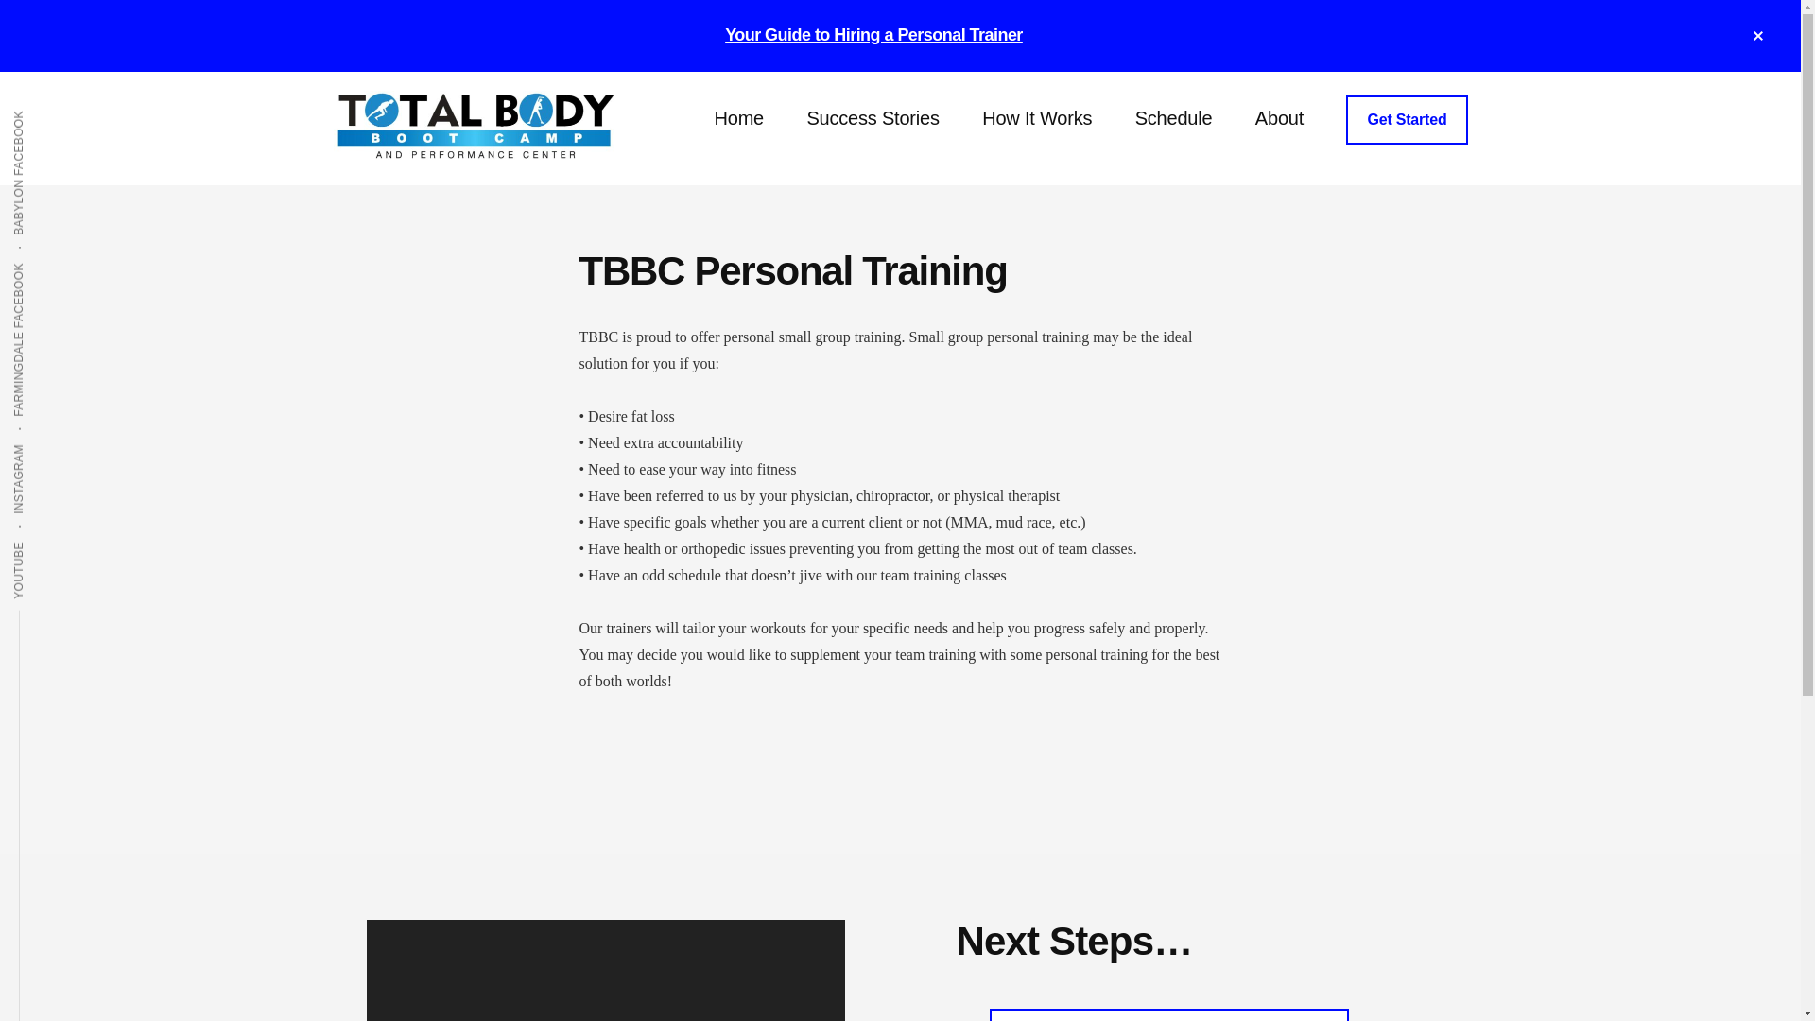 Image resolution: width=1815 pixels, height=1021 pixels. What do you see at coordinates (97, 261) in the screenshot?
I see `FARMINGDALE FACEBOOK` at bounding box center [97, 261].